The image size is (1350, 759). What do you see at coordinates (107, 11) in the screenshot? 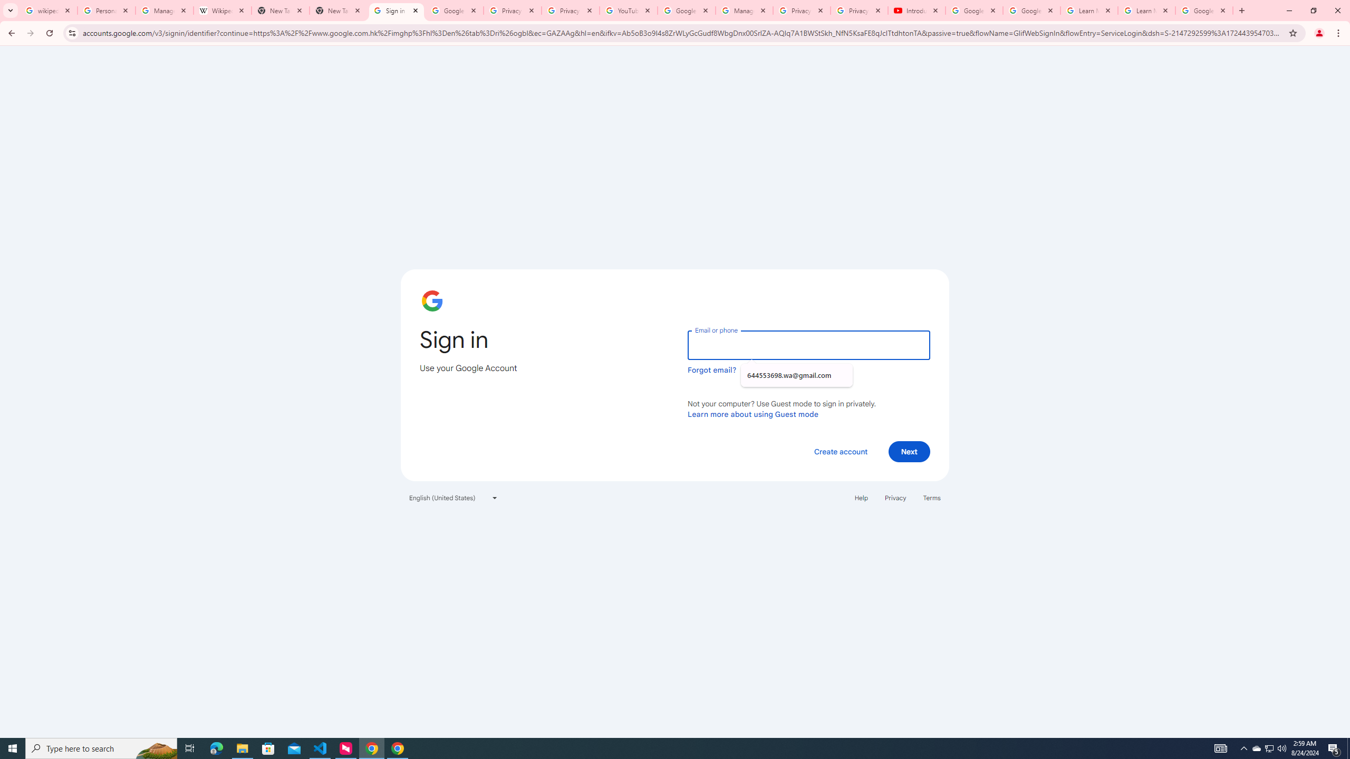
I see `Personalization & Google Search results - Google Search Help` at bounding box center [107, 11].